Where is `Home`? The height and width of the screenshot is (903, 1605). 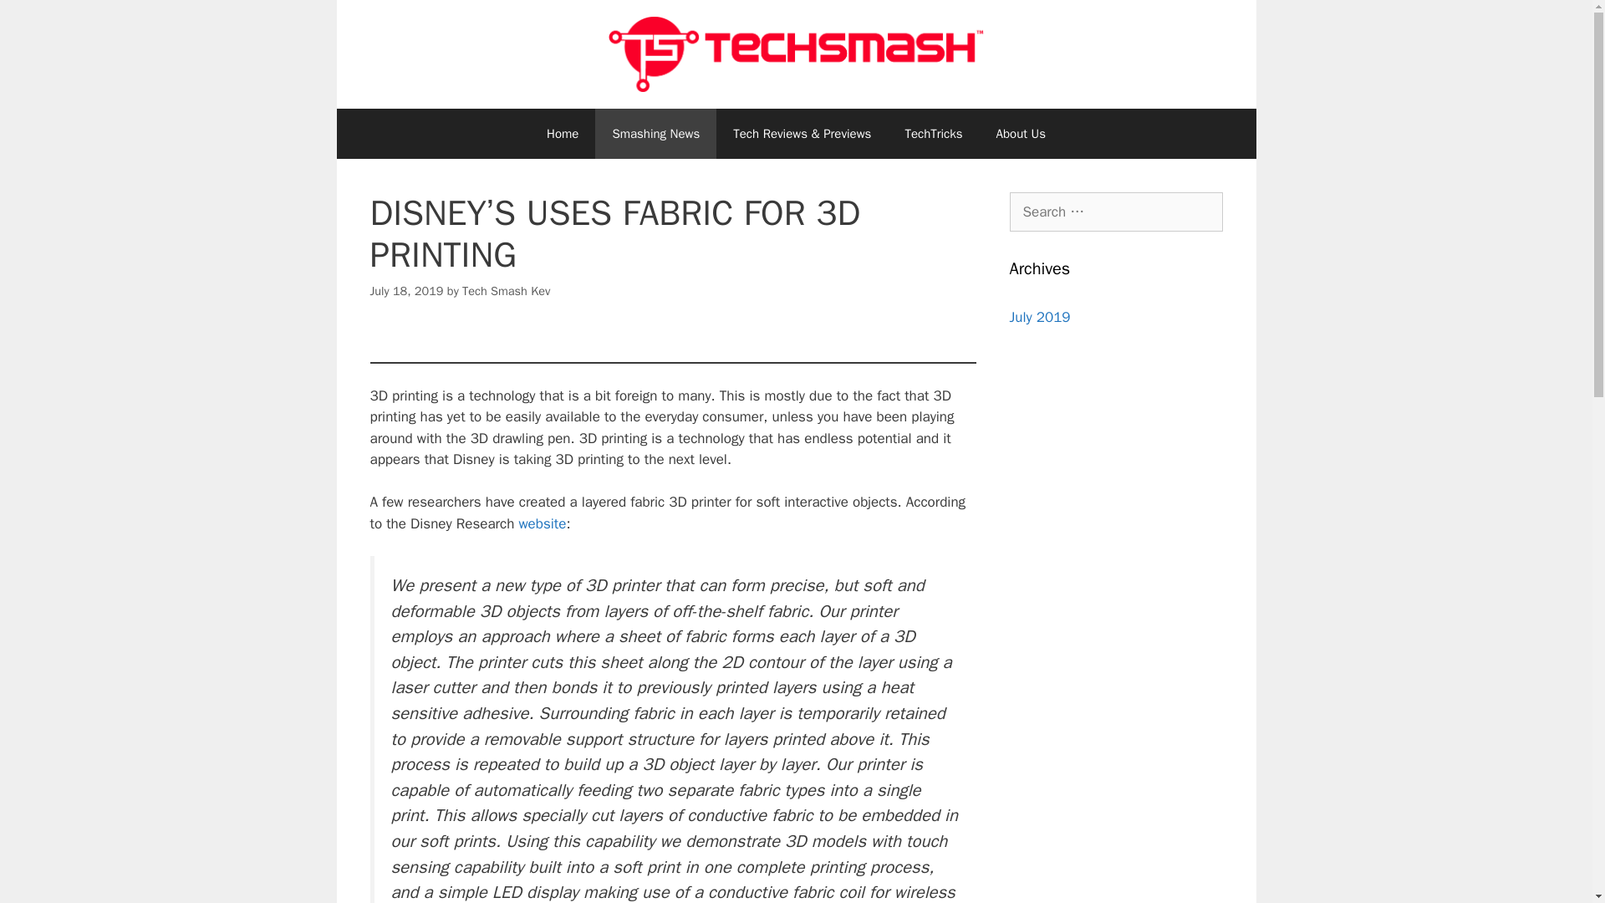 Home is located at coordinates (562, 134).